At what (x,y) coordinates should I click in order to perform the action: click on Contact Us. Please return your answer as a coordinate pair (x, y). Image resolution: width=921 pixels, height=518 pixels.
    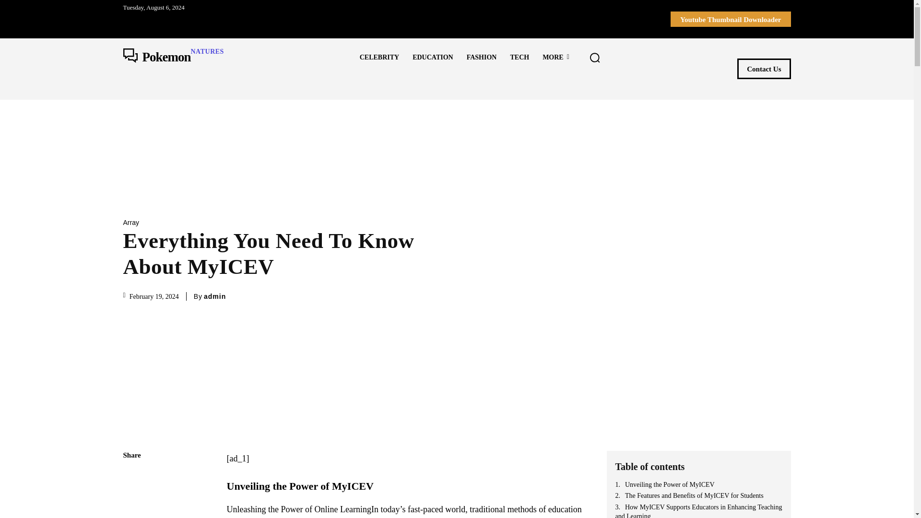
    Looking at the image, I should click on (482, 57).